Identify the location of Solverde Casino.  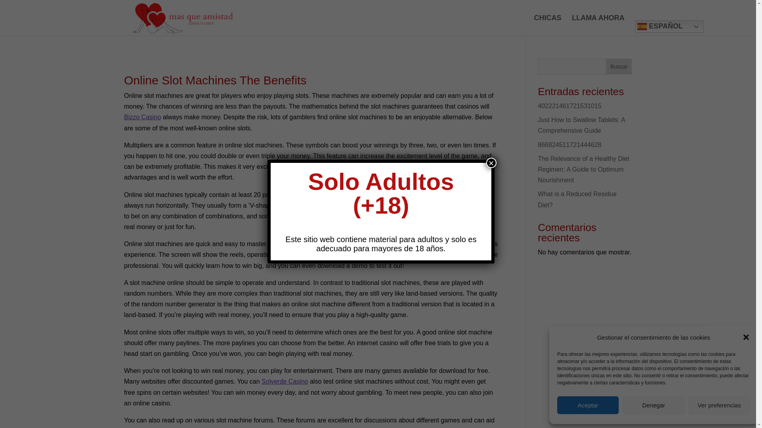
(284, 381).